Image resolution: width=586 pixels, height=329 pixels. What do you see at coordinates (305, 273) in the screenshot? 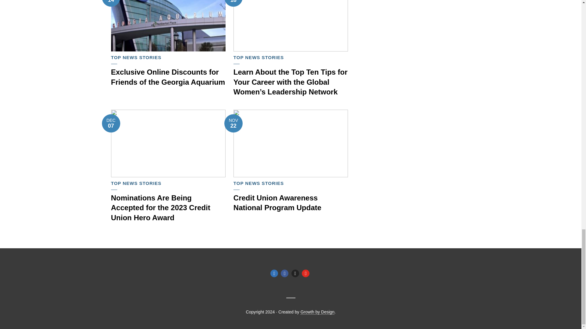
I see `YouTube` at bounding box center [305, 273].